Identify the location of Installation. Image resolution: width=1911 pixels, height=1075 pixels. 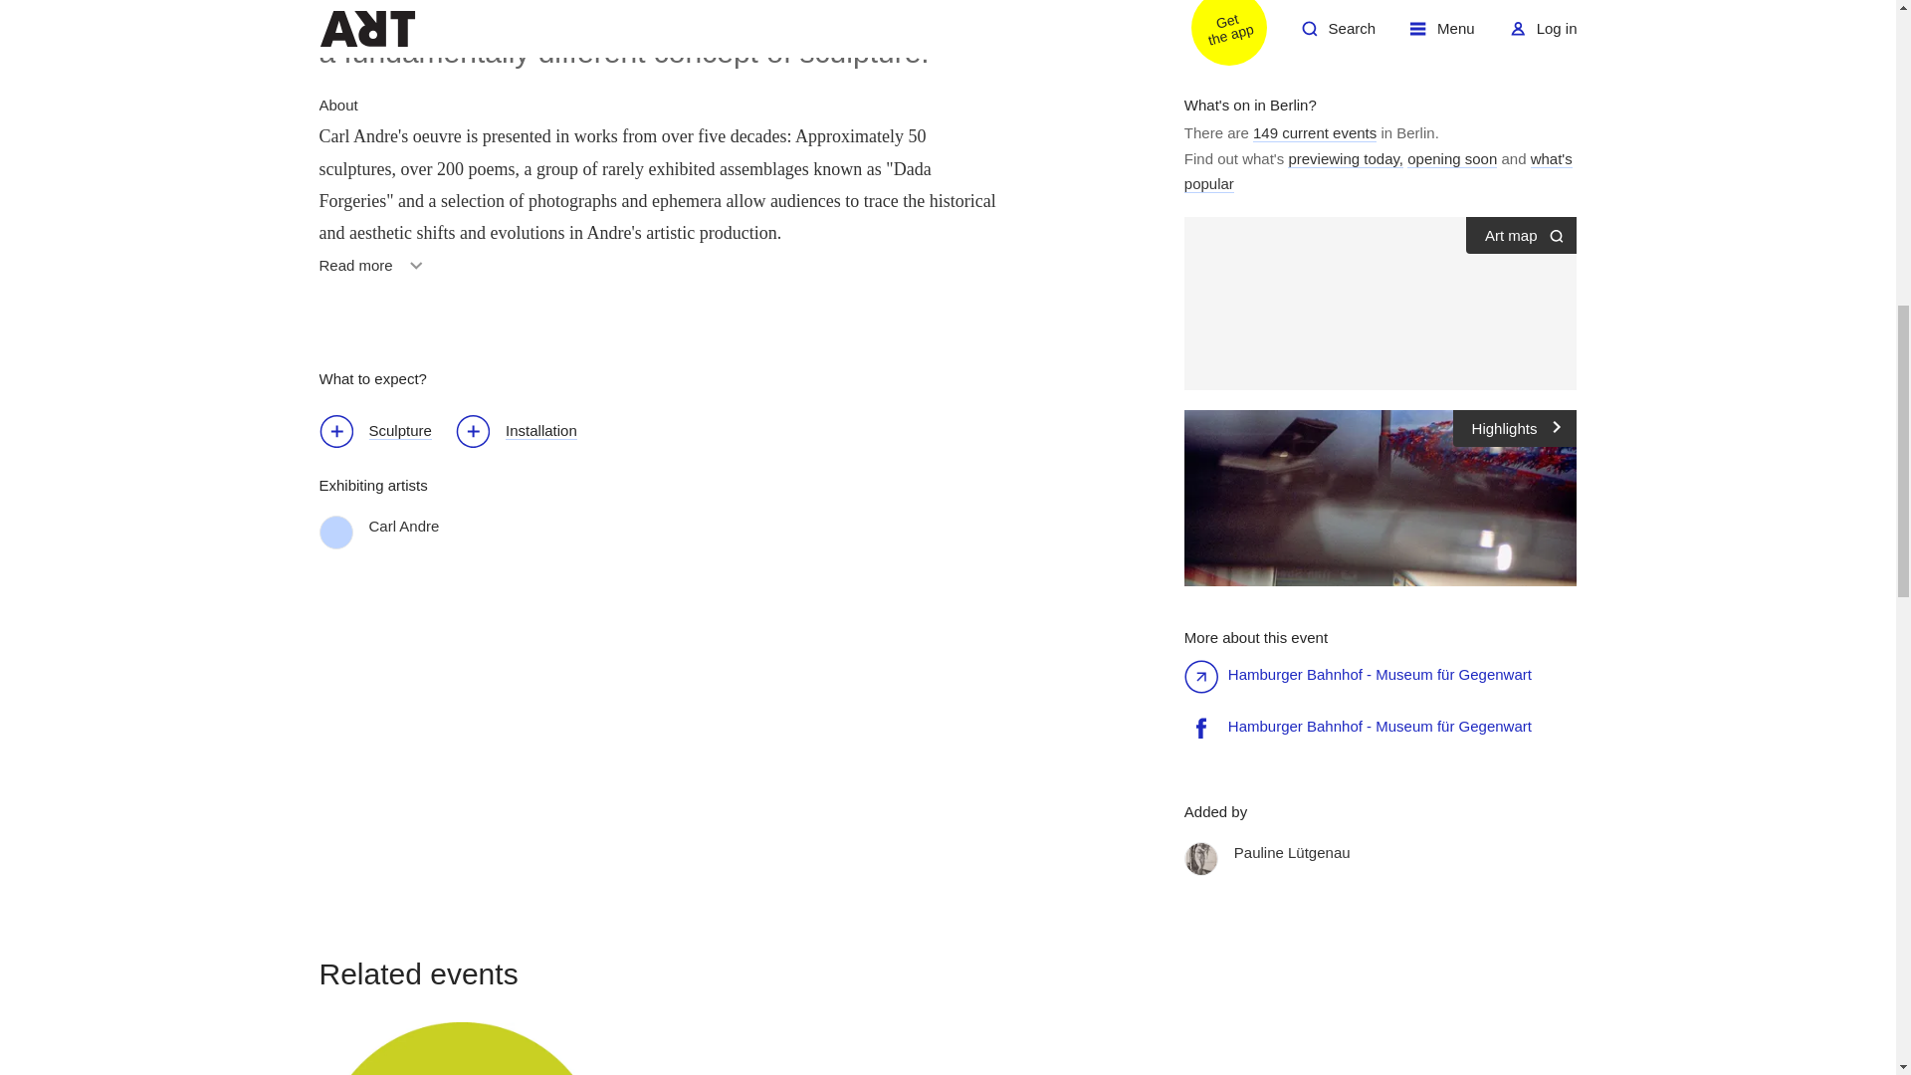
(374, 272).